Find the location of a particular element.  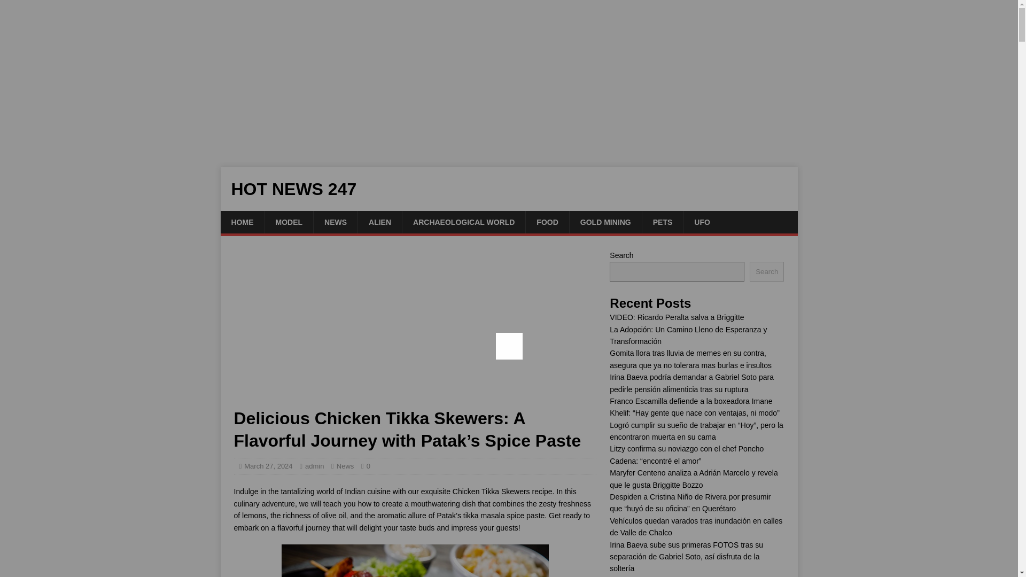

Advertisement is located at coordinates (415, 328).